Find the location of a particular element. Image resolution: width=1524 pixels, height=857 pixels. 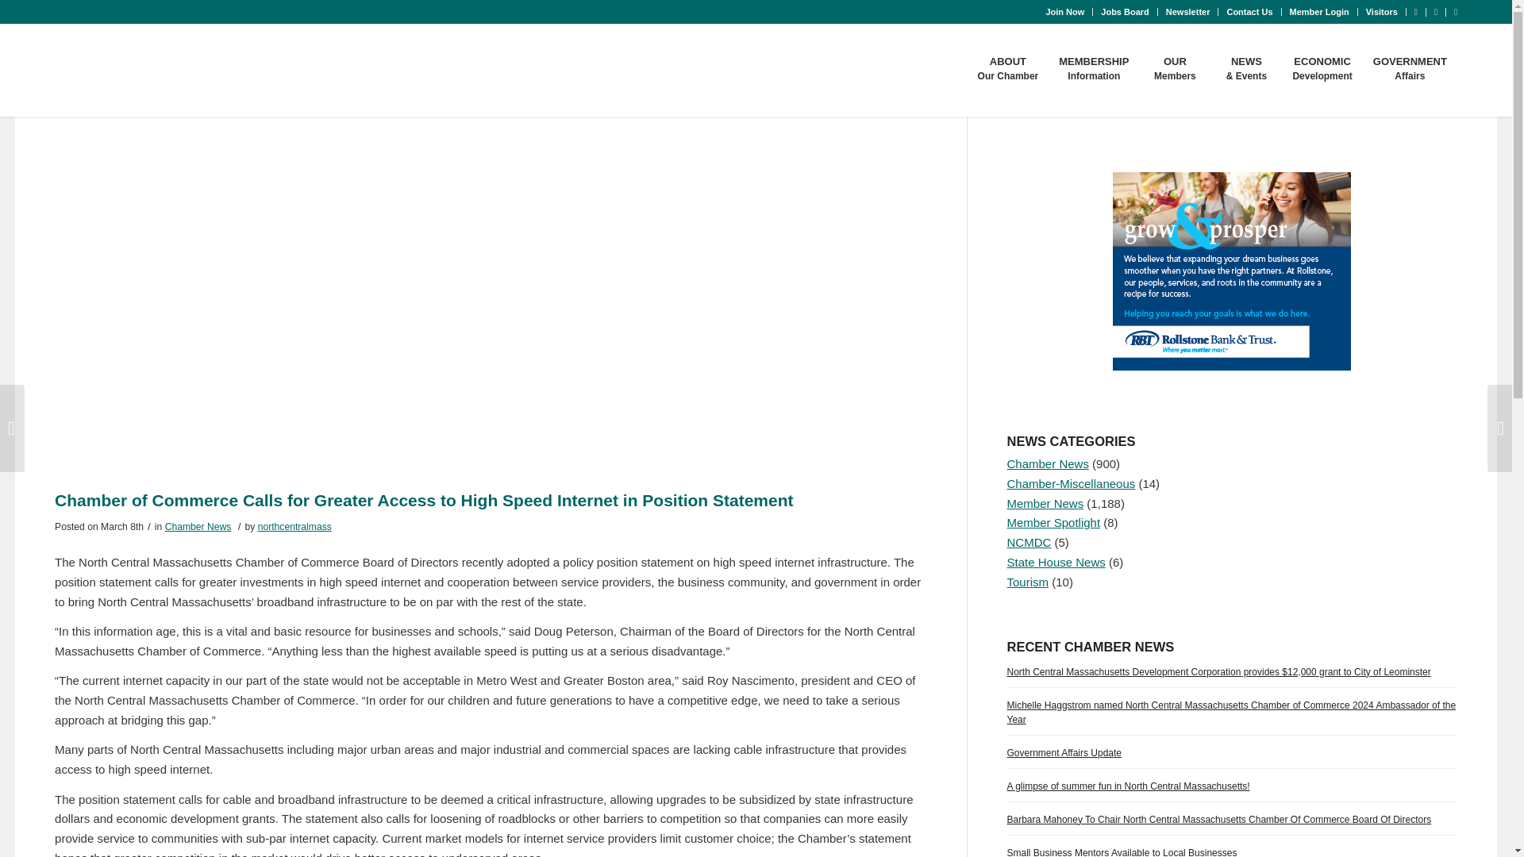

Jobs Board is located at coordinates (1319, 12).